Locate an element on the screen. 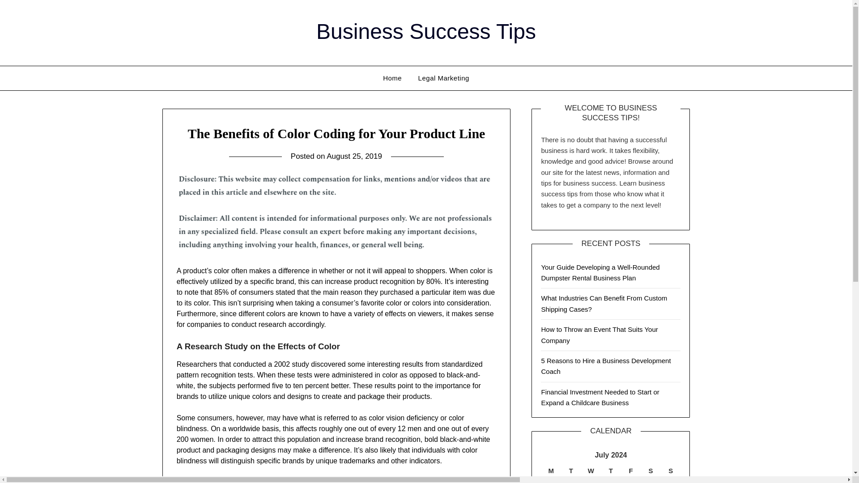  How to Throw an Event That Suits Your Company is located at coordinates (600, 335).